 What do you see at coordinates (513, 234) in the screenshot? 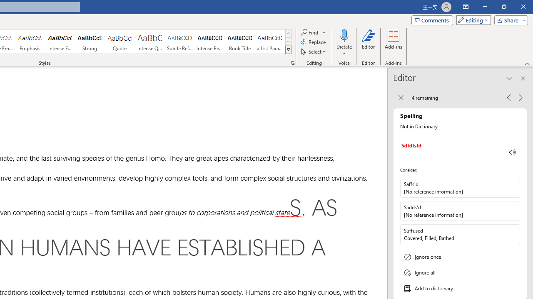
I see `More options for Suffused` at bounding box center [513, 234].